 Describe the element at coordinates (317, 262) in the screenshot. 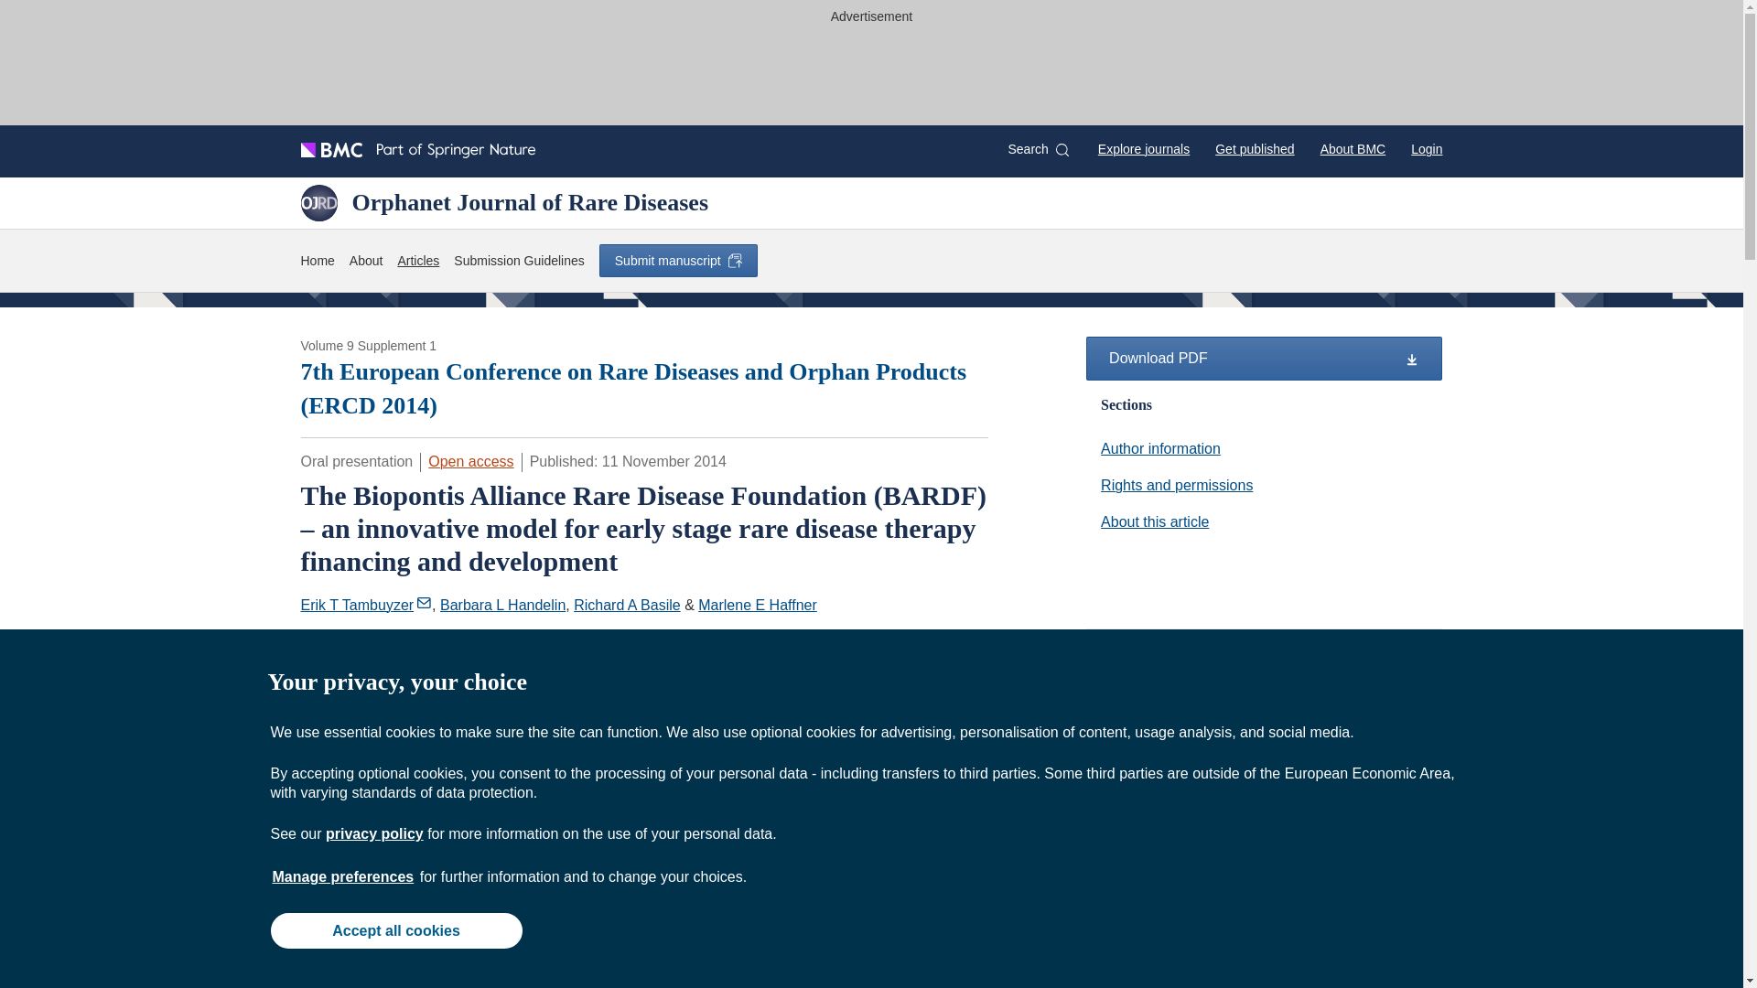

I see `Home` at that location.